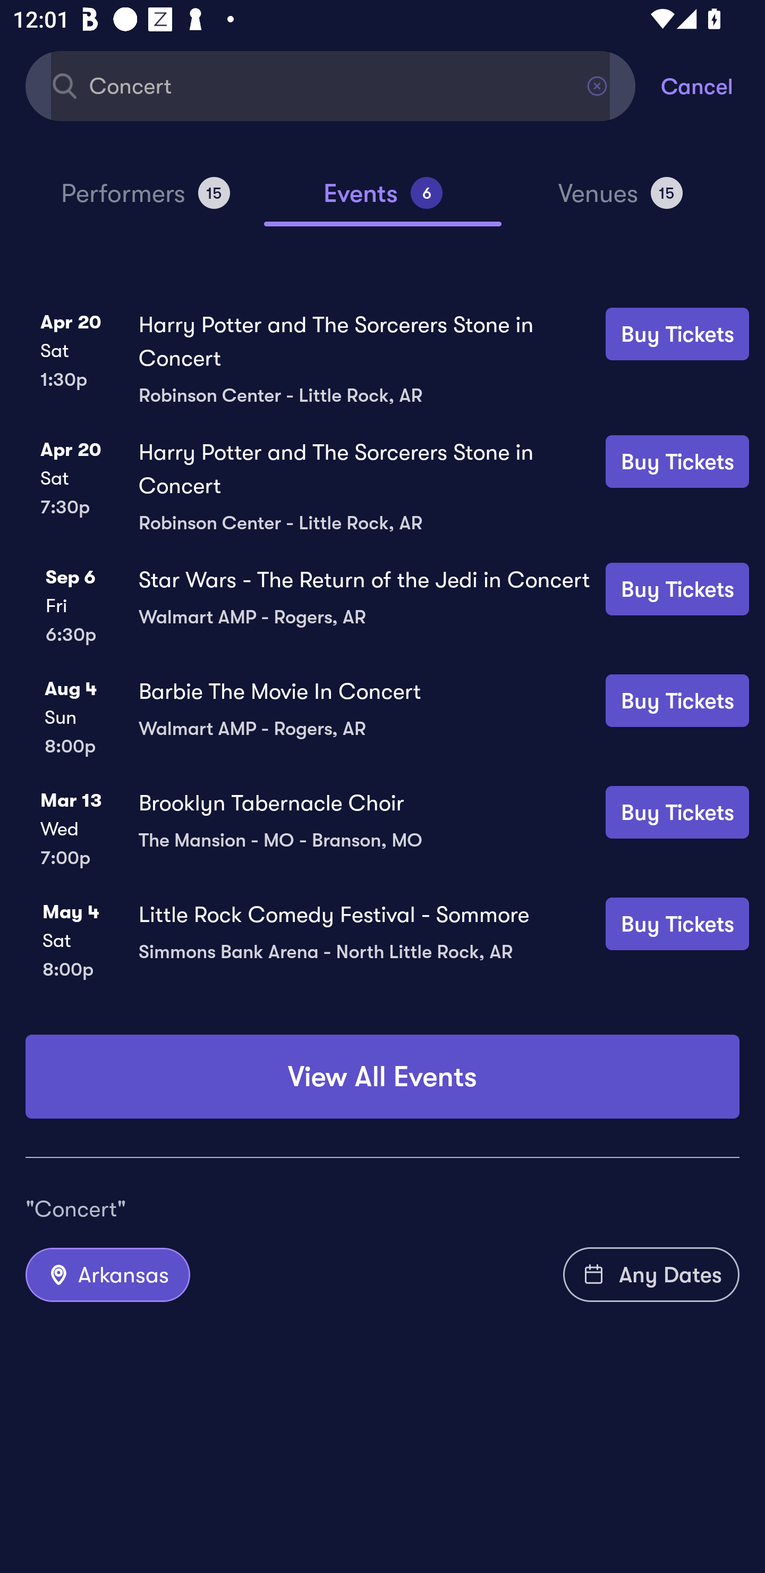 The width and height of the screenshot is (765, 1573). What do you see at coordinates (330, 85) in the screenshot?
I see `Concert Find` at bounding box center [330, 85].